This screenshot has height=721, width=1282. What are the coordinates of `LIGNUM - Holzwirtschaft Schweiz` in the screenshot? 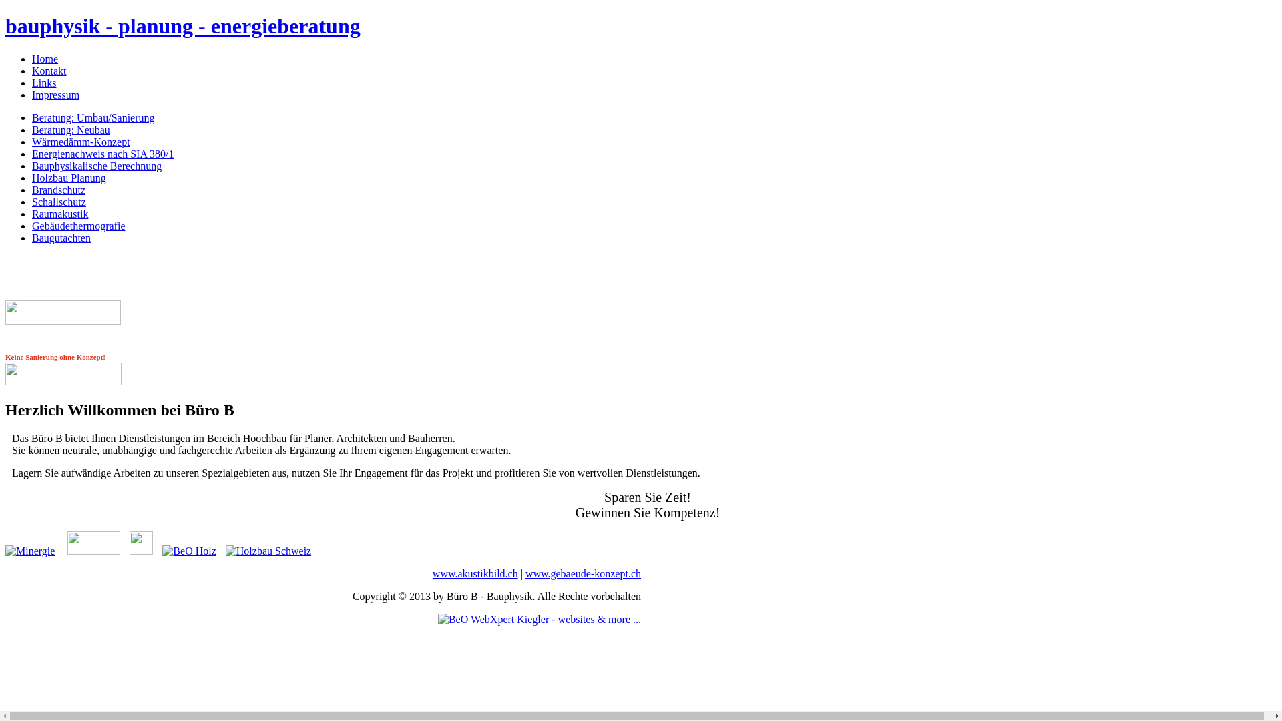 It's located at (138, 551).